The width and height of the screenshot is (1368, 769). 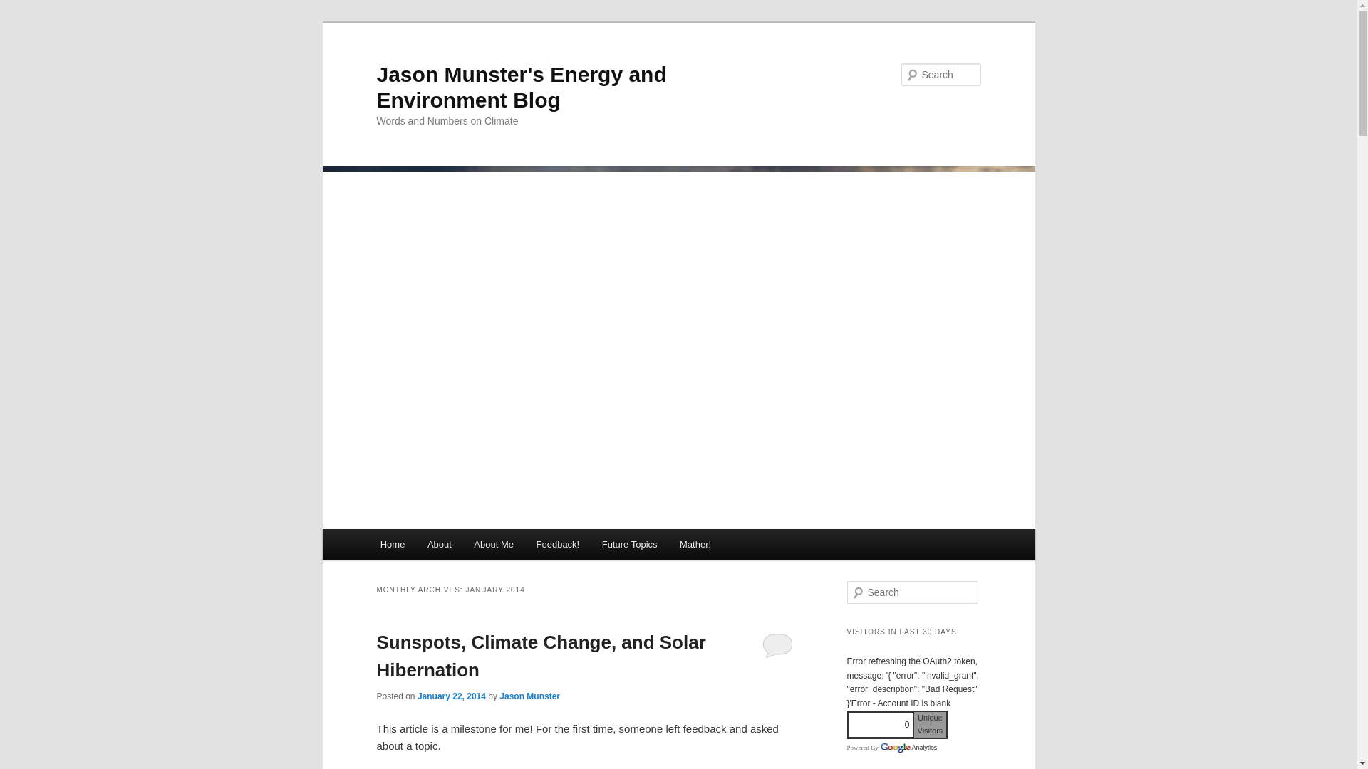 I want to click on About, so click(x=439, y=544).